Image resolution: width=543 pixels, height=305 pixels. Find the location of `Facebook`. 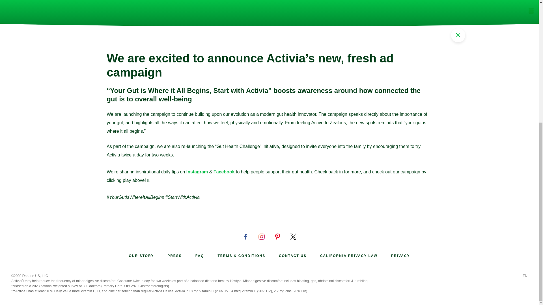

Facebook is located at coordinates (225, 172).